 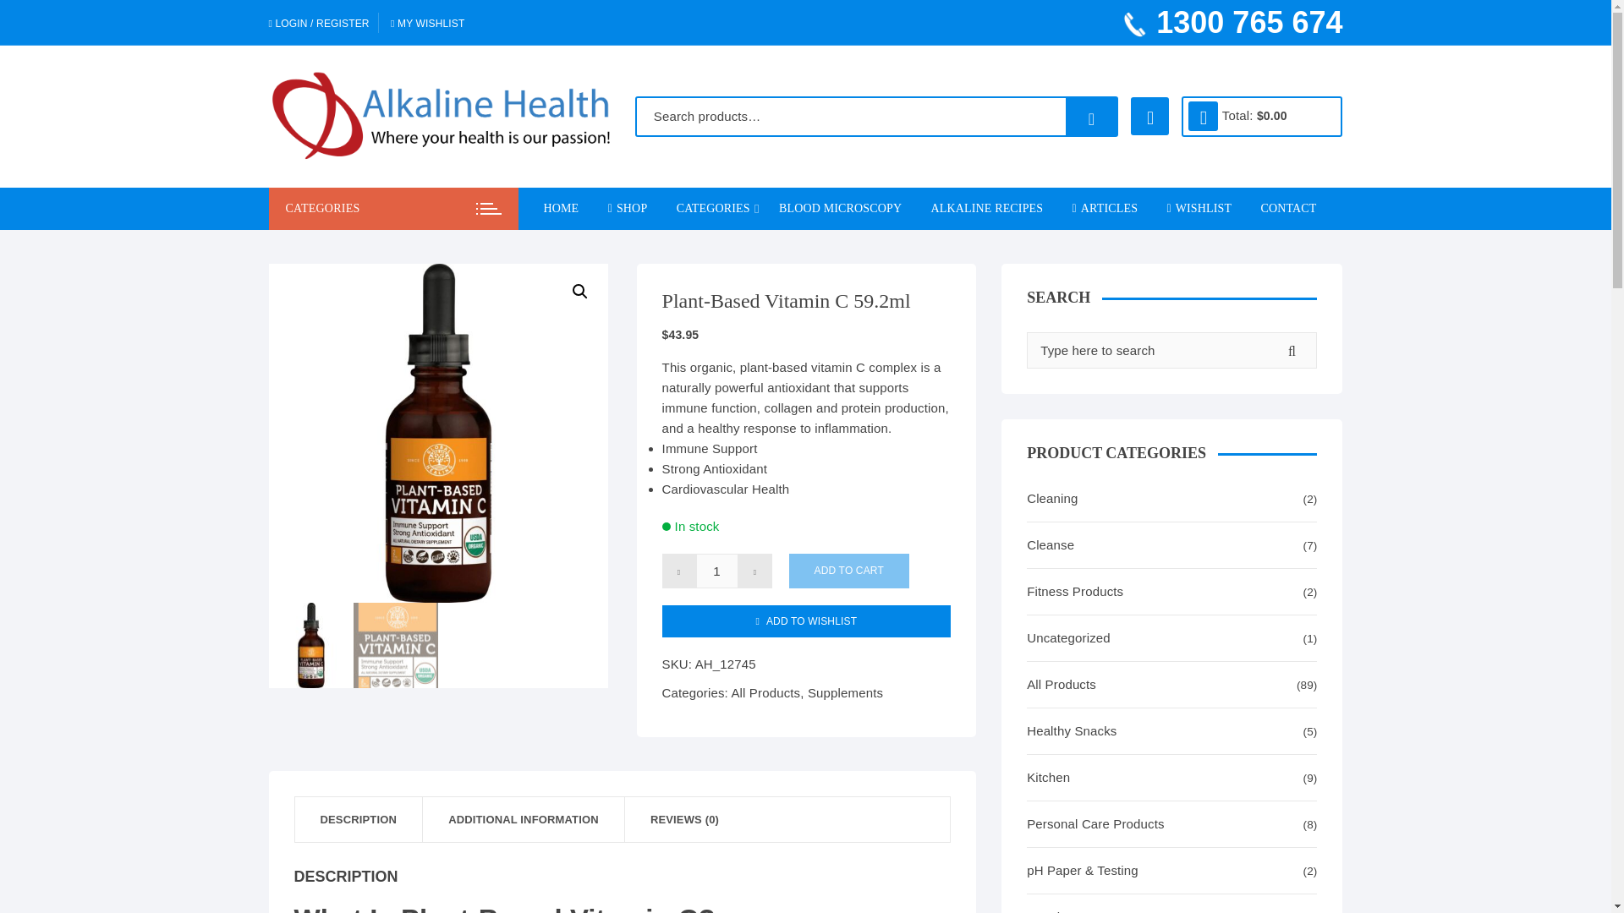 What do you see at coordinates (770, 615) in the screenshot?
I see `Pre-Loved Equipment` at bounding box center [770, 615].